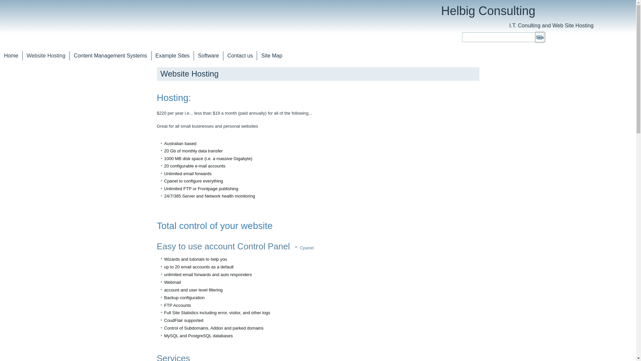 Image resolution: width=641 pixels, height=361 pixels. I want to click on Helbig Consulting, so click(488, 11).